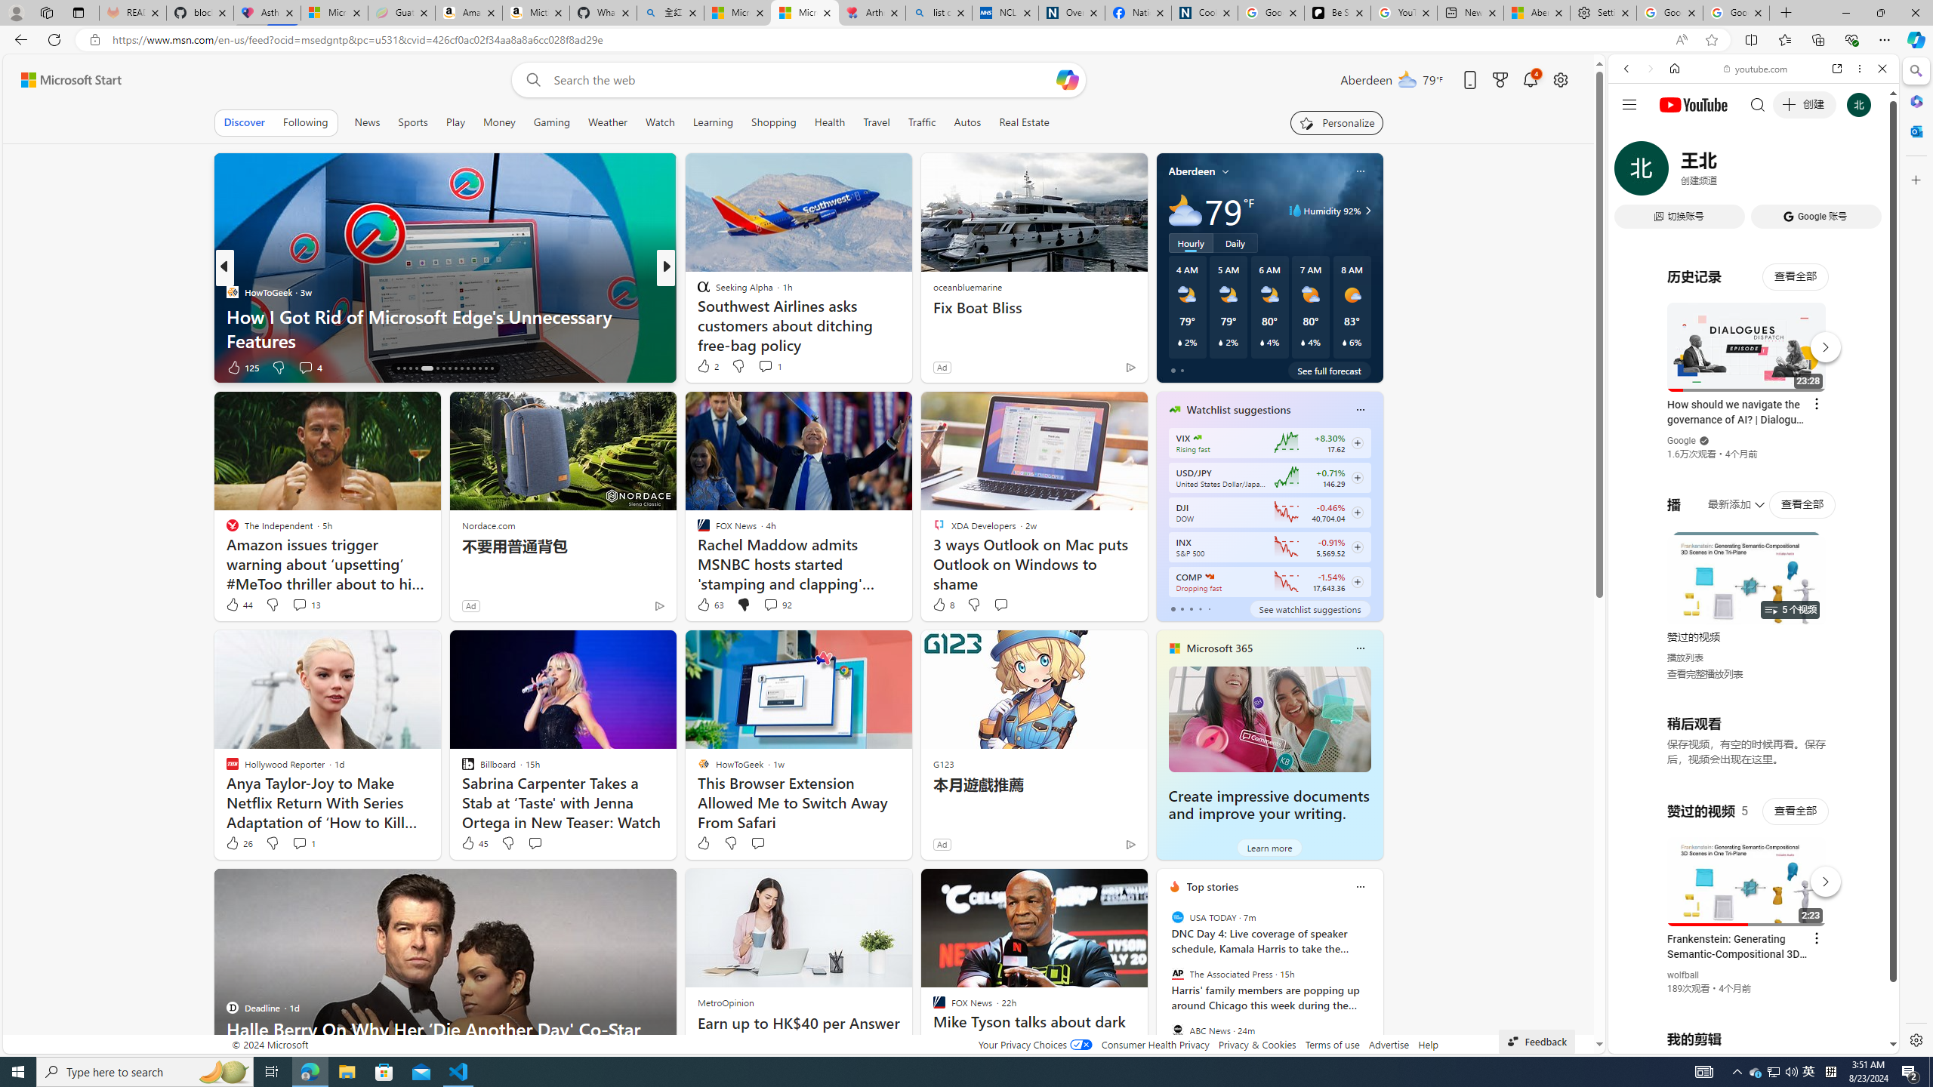  Describe the element at coordinates (1235, 243) in the screenshot. I see `Daily` at that location.